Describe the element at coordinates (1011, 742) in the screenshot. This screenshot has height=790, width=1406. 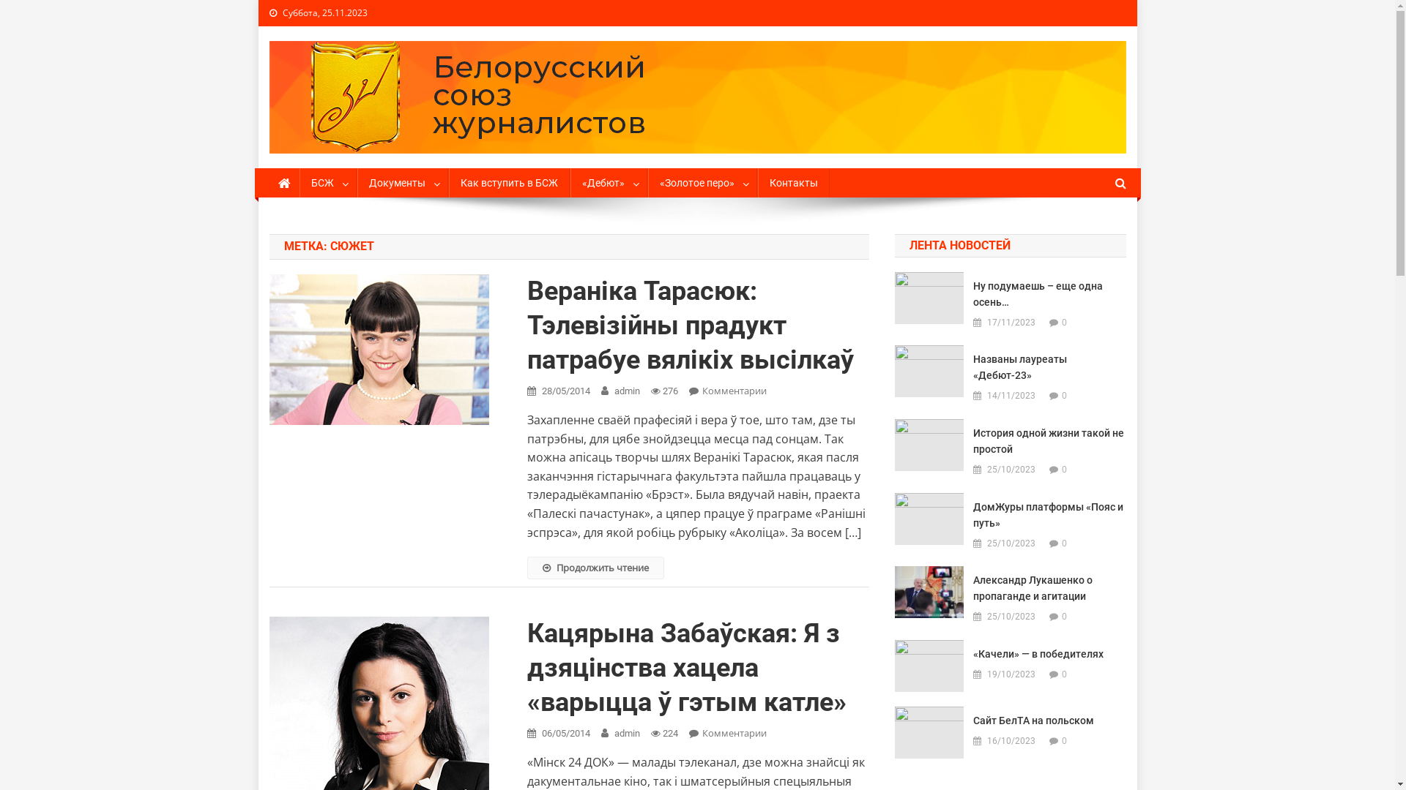
I see `16/10/2023` at that location.